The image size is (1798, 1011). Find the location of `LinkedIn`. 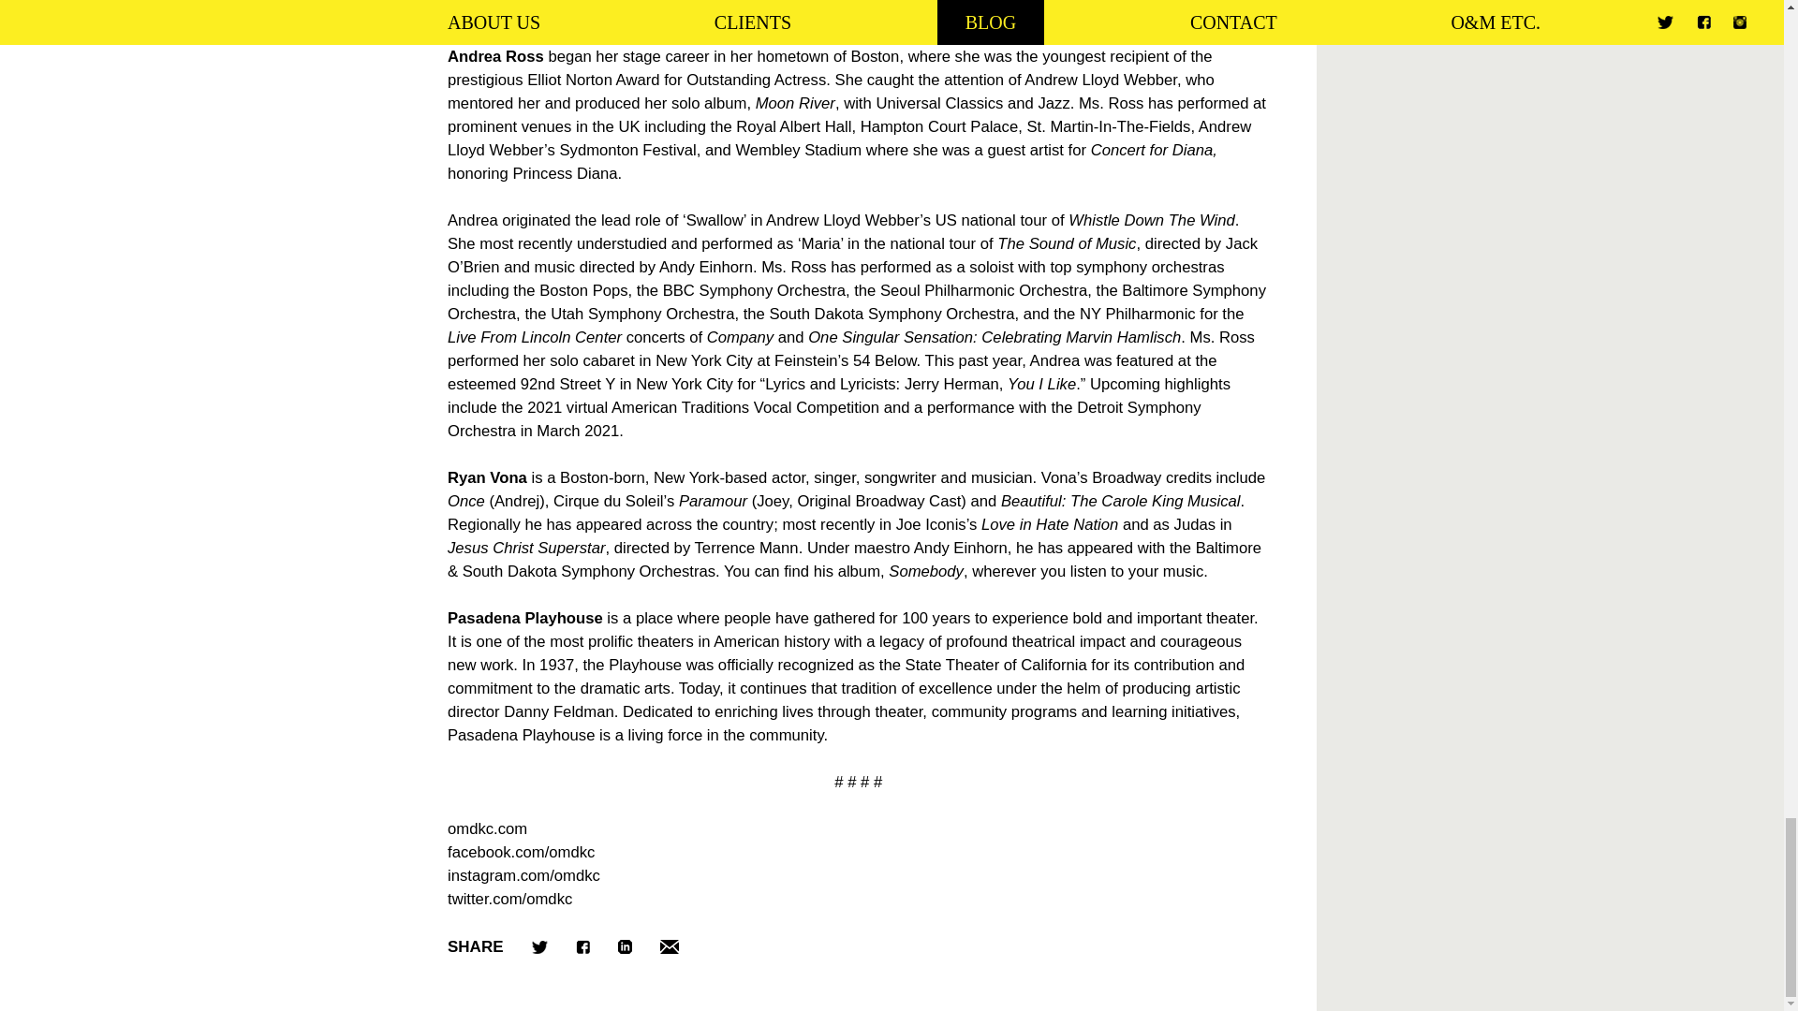

LinkedIn is located at coordinates (626, 947).